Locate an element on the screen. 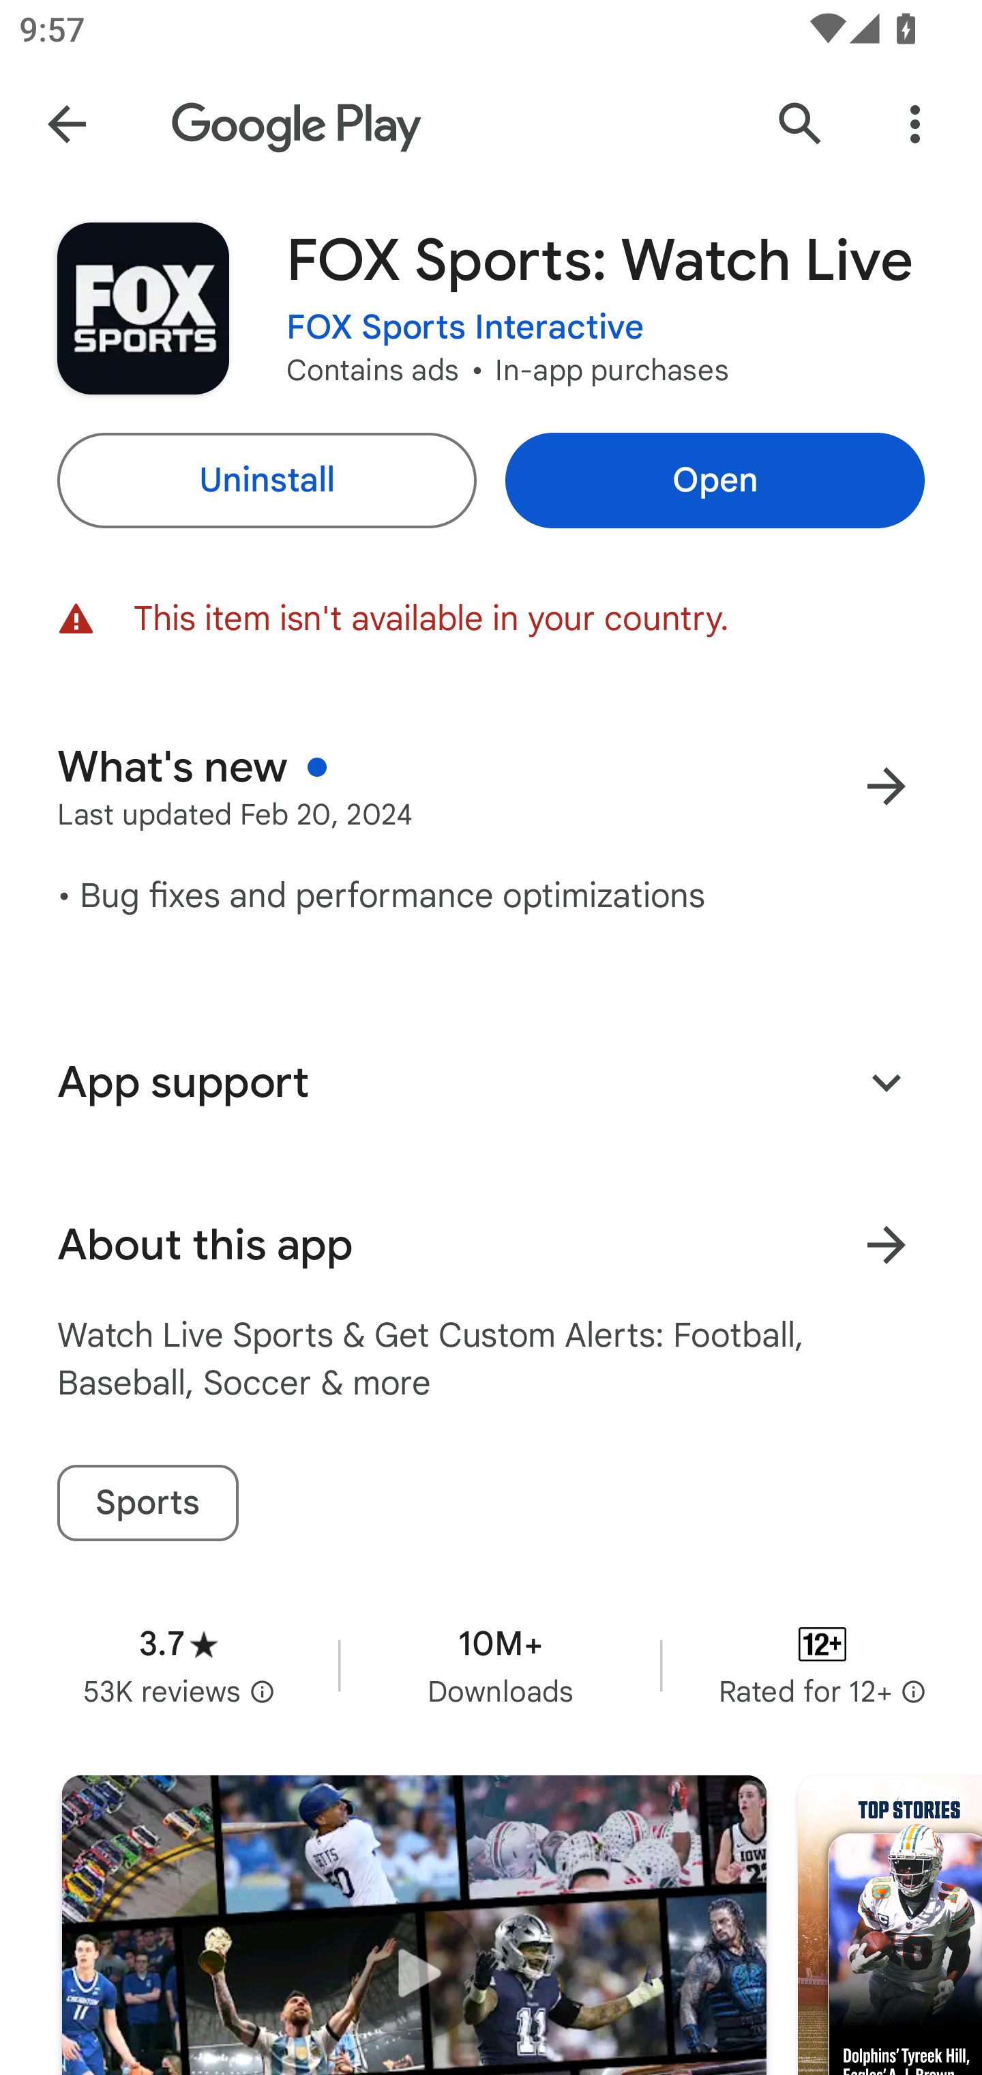 The image size is (982, 2075). Expand is located at coordinates (886, 1081).